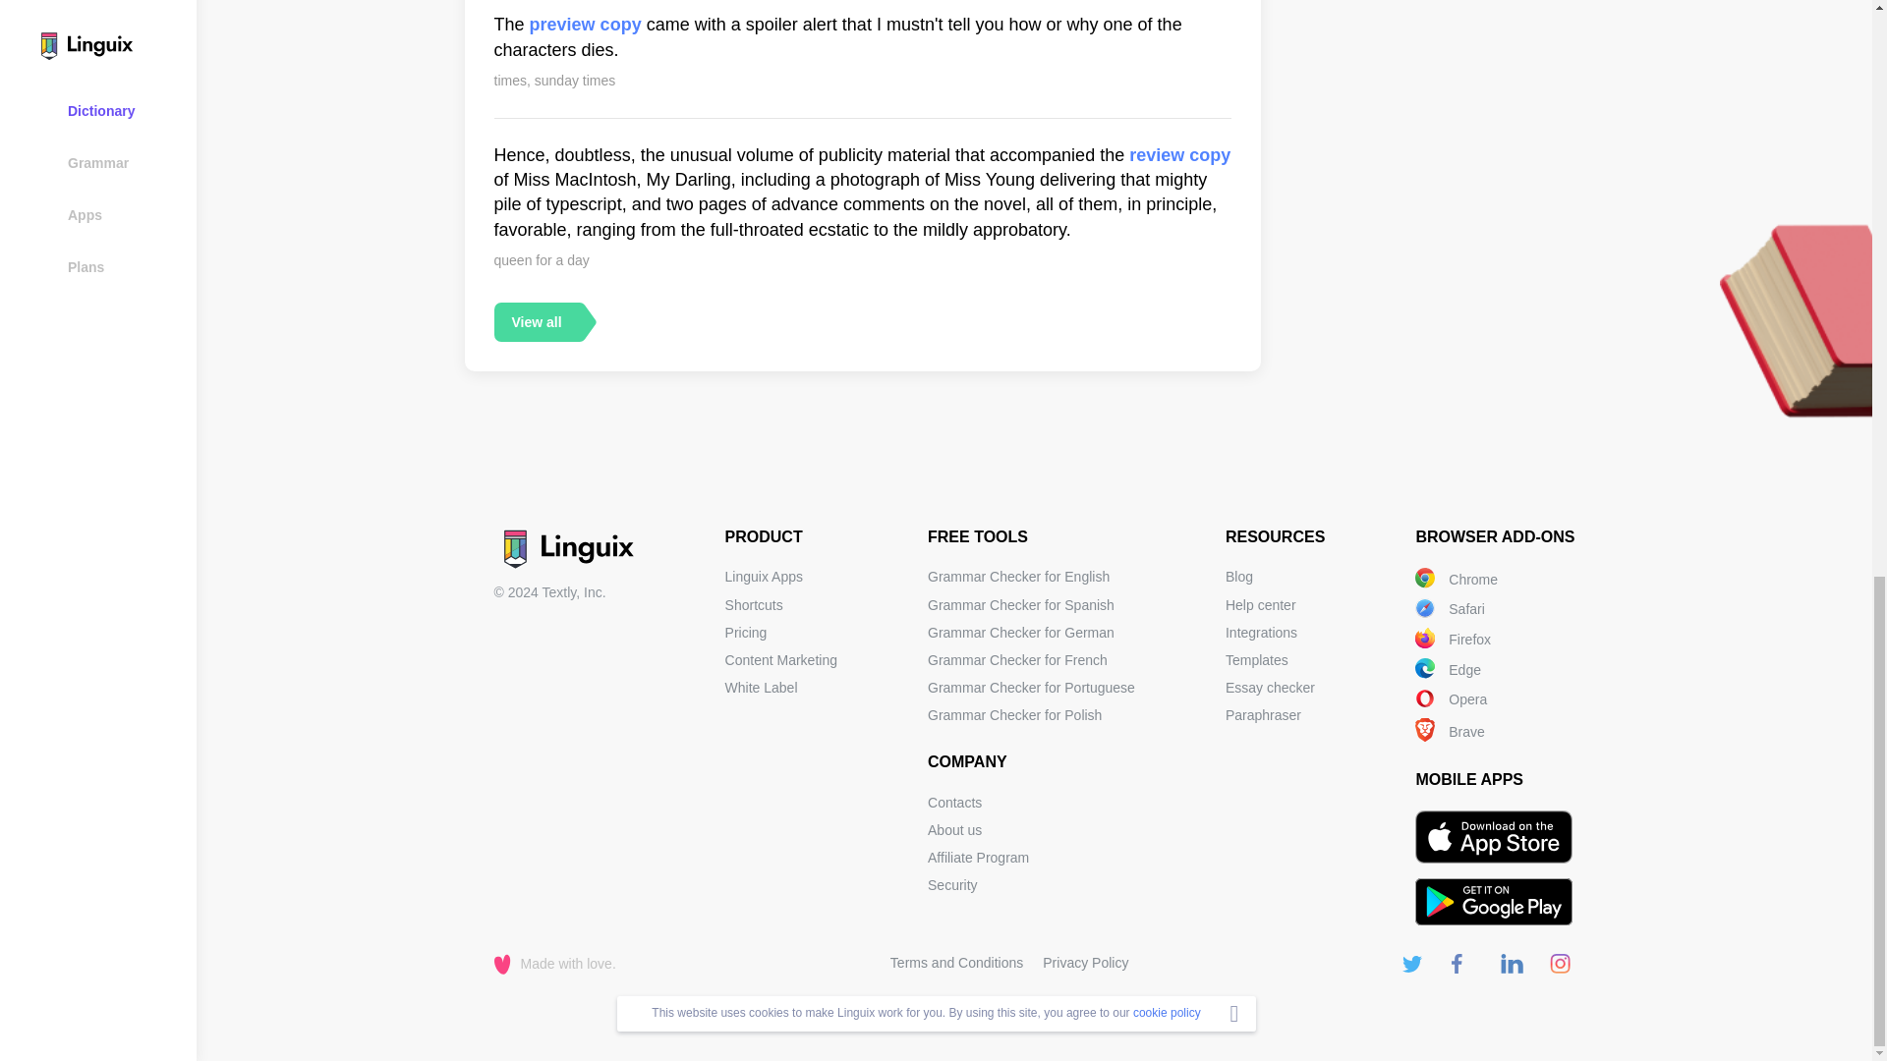  Describe the element at coordinates (1263, 715) in the screenshot. I see `Paraphraser` at that location.